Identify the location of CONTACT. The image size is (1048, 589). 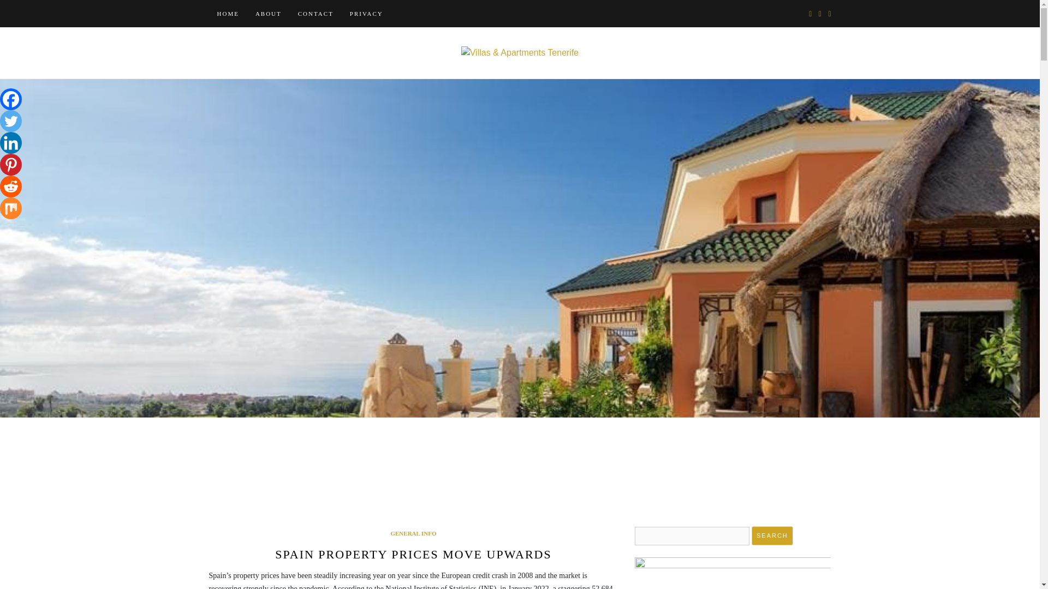
(315, 13).